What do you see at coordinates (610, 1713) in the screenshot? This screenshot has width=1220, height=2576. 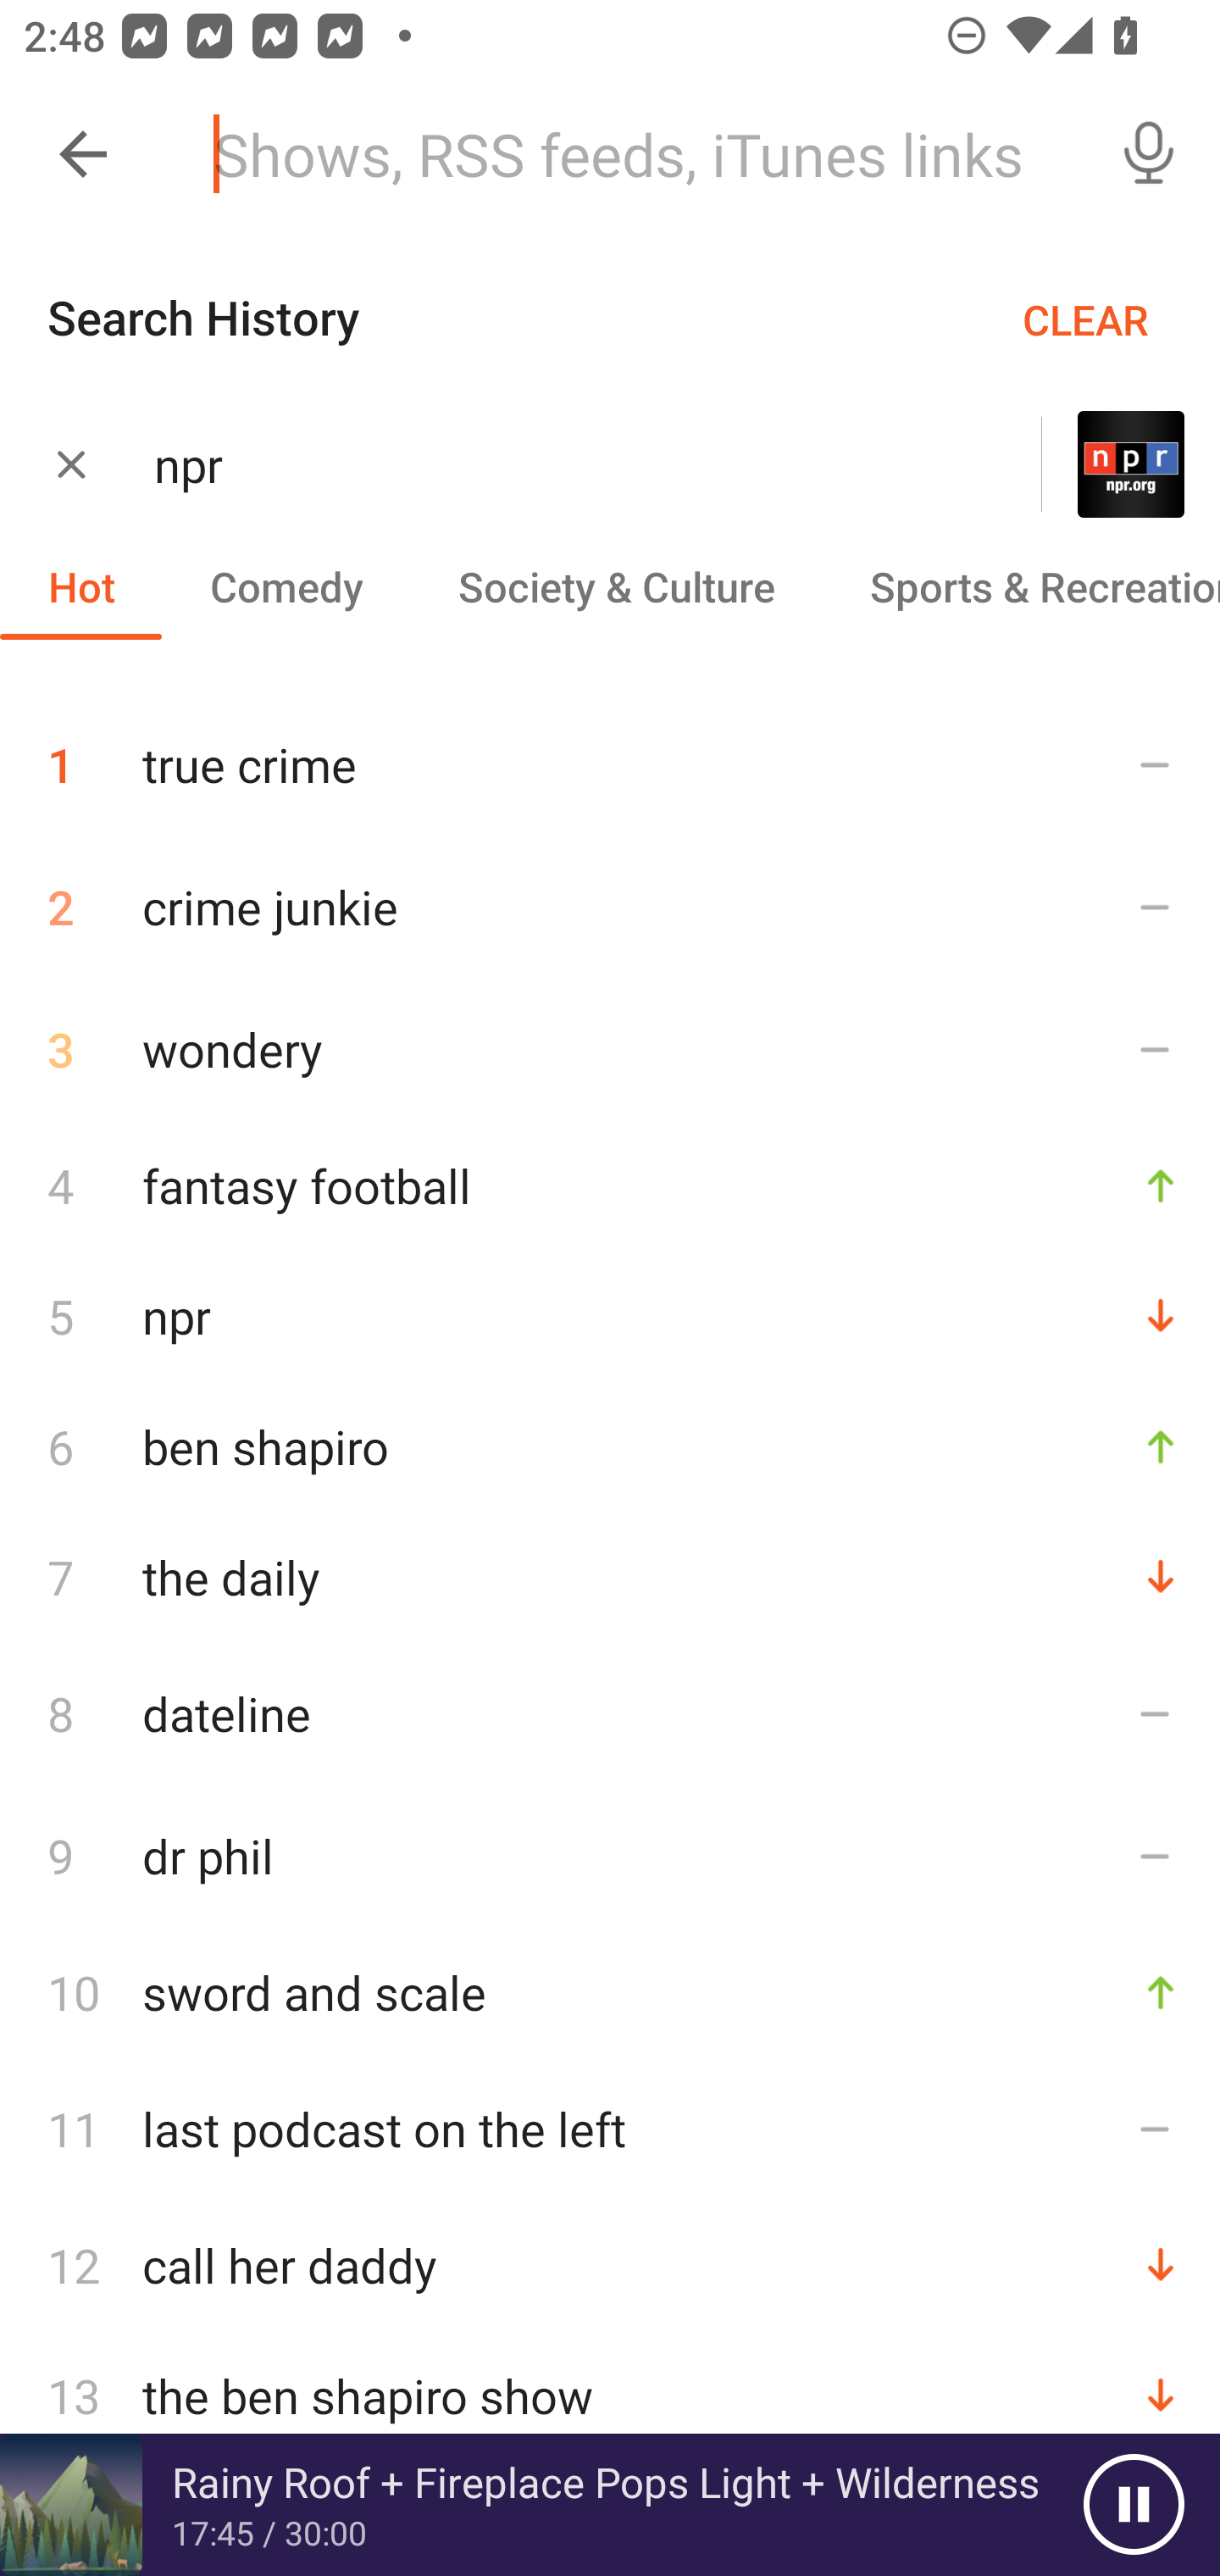 I see `8 dateline` at bounding box center [610, 1713].